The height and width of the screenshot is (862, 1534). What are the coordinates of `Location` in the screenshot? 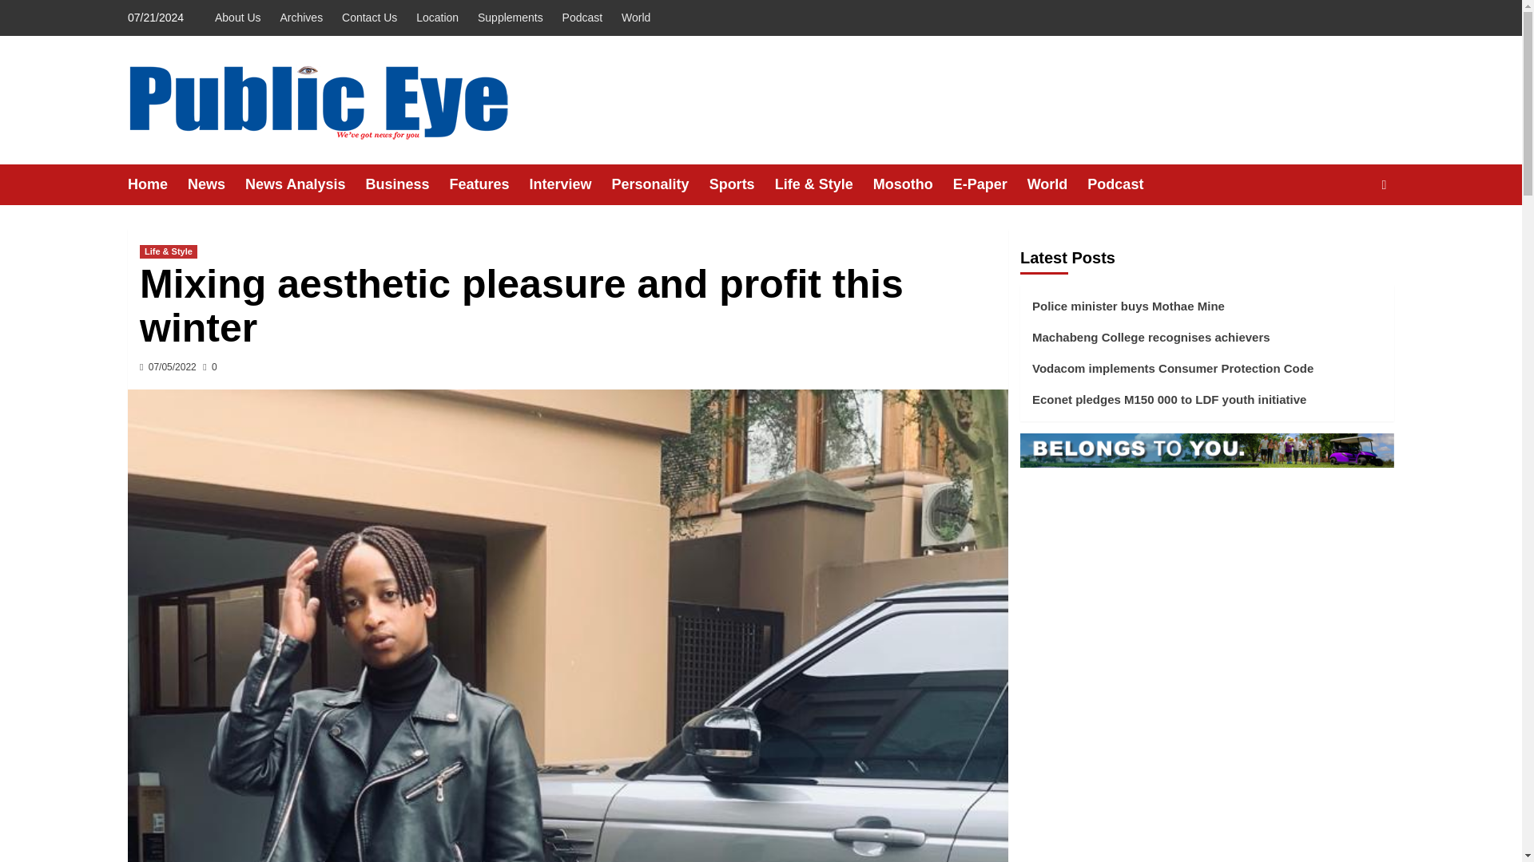 It's located at (436, 18).